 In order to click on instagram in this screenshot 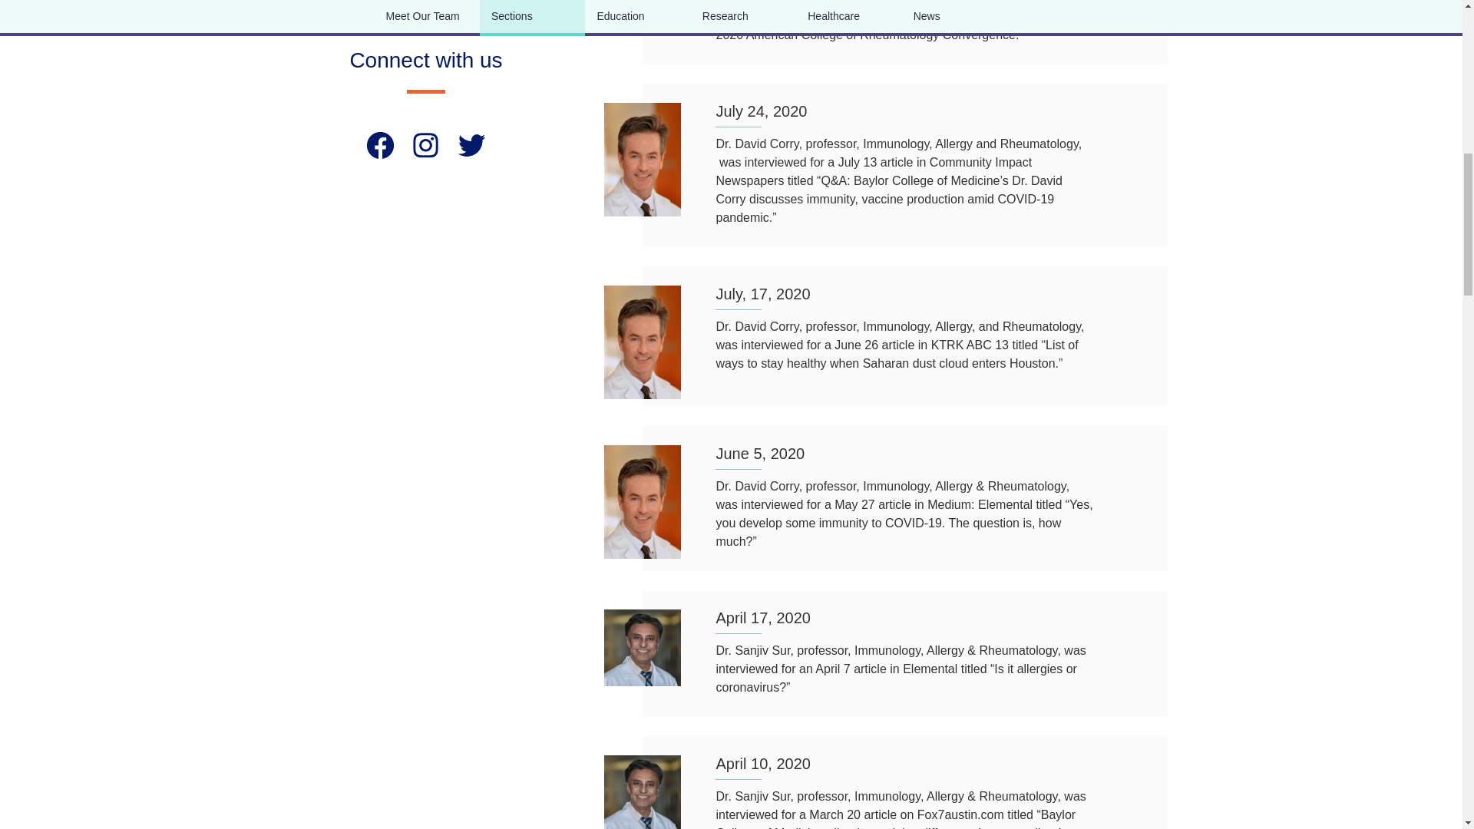, I will do `click(425, 145)`.